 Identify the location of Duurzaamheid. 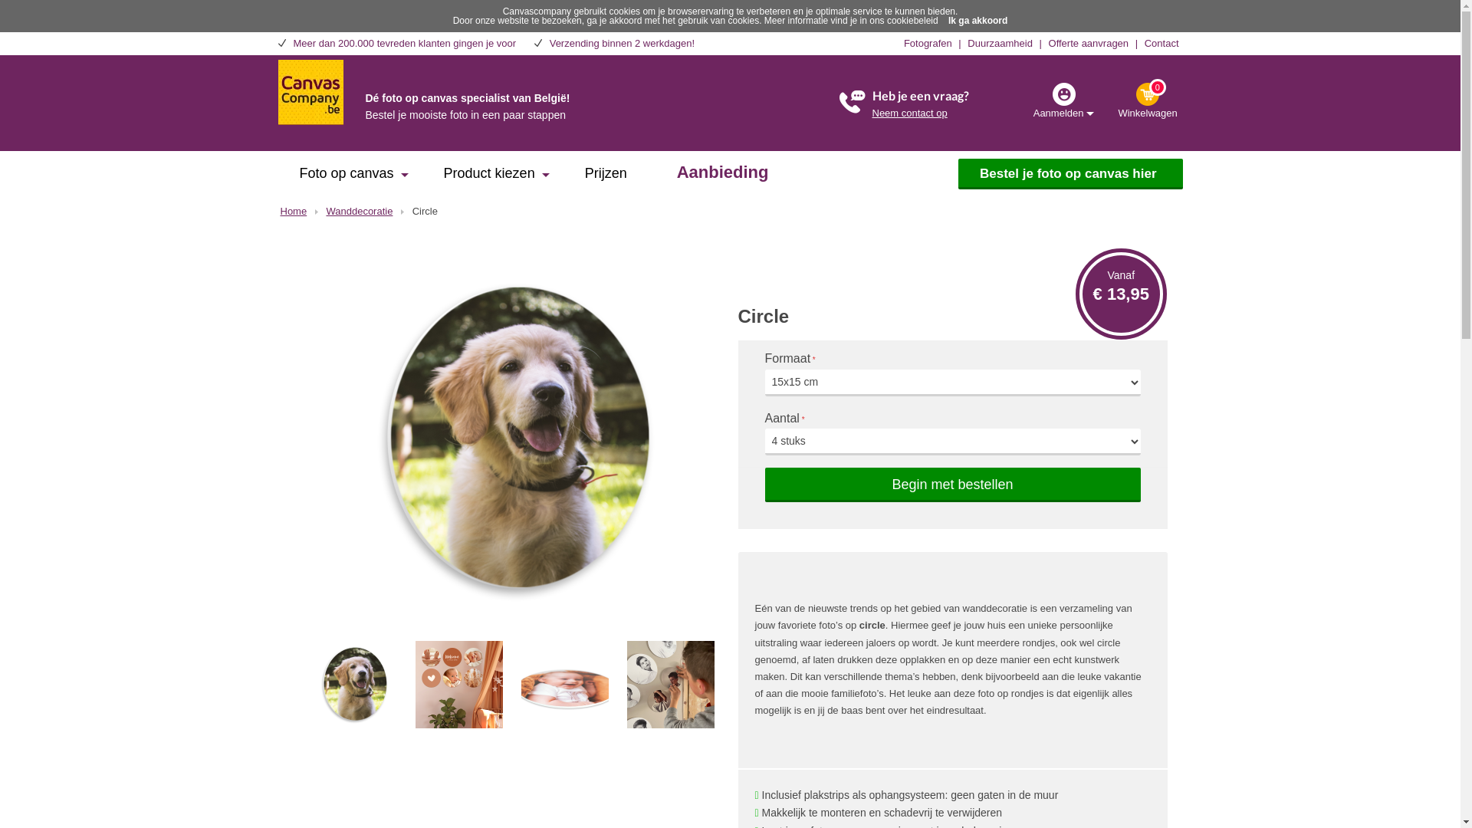
(1000, 43).